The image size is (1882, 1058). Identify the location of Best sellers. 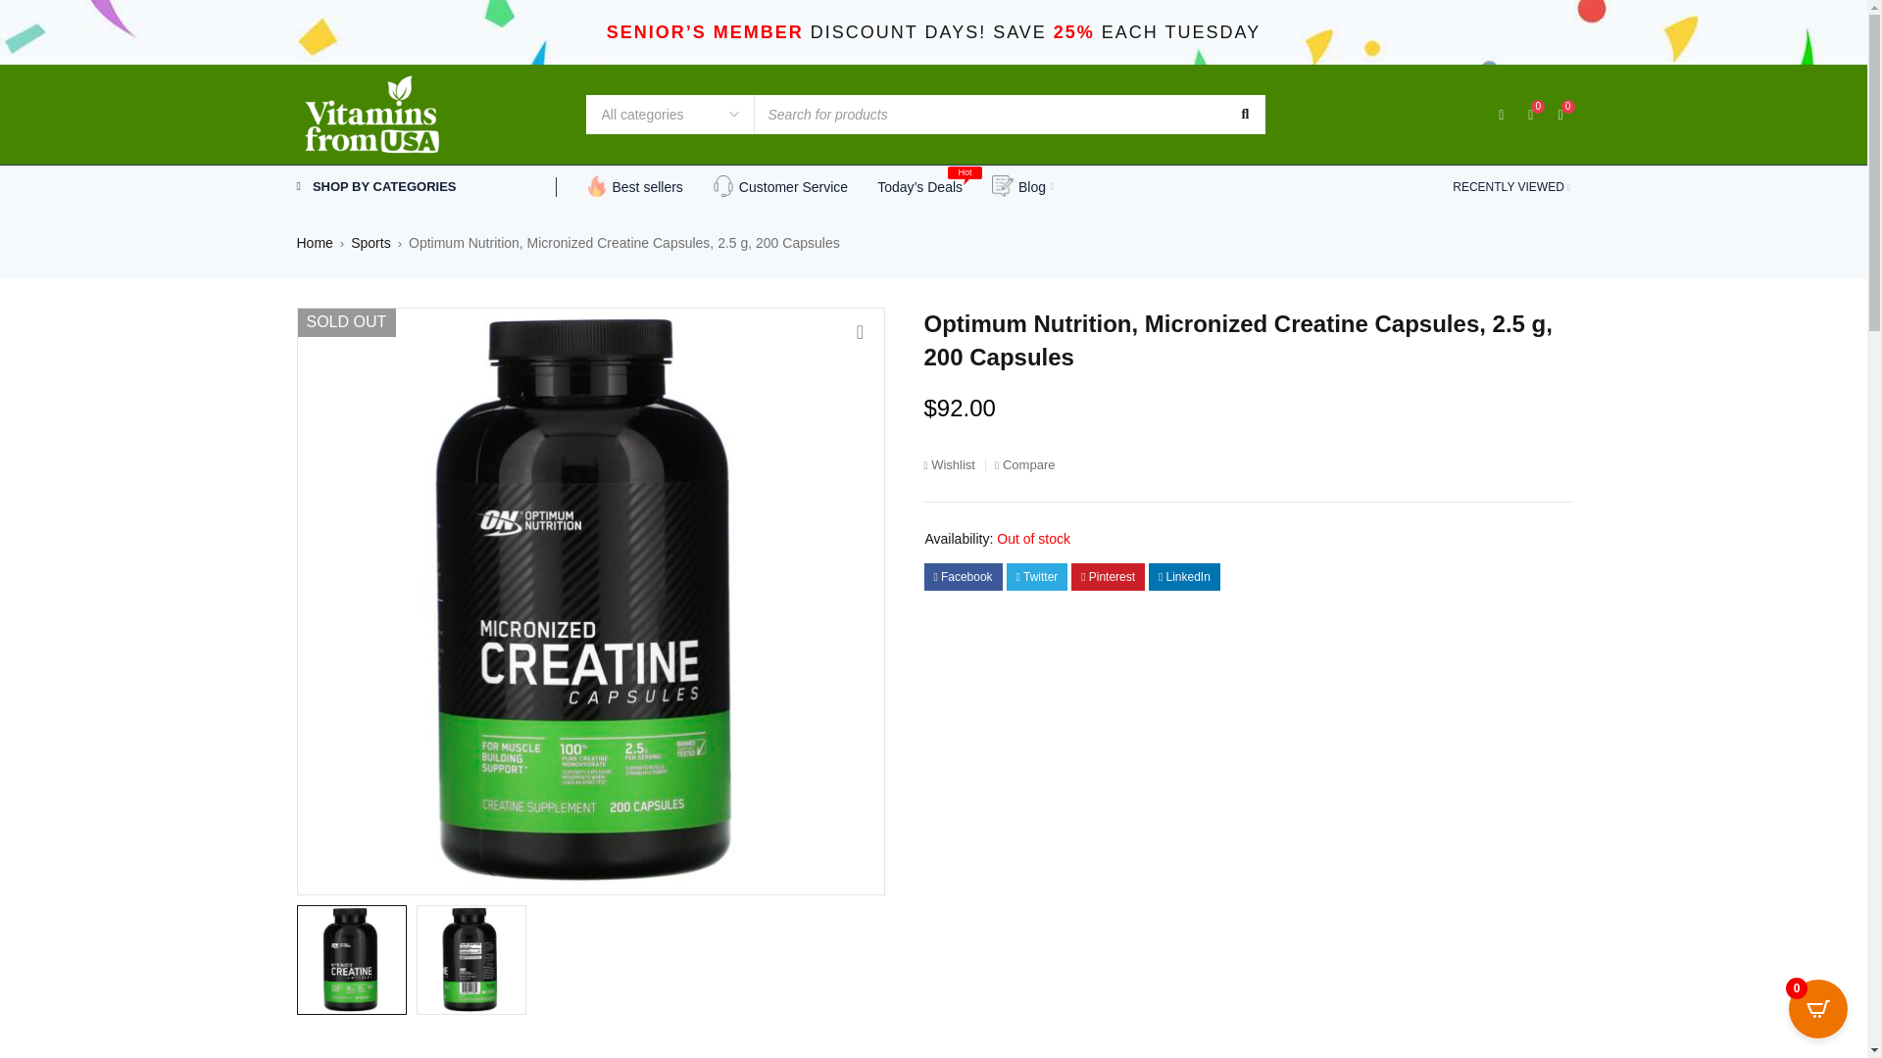
(633, 187).